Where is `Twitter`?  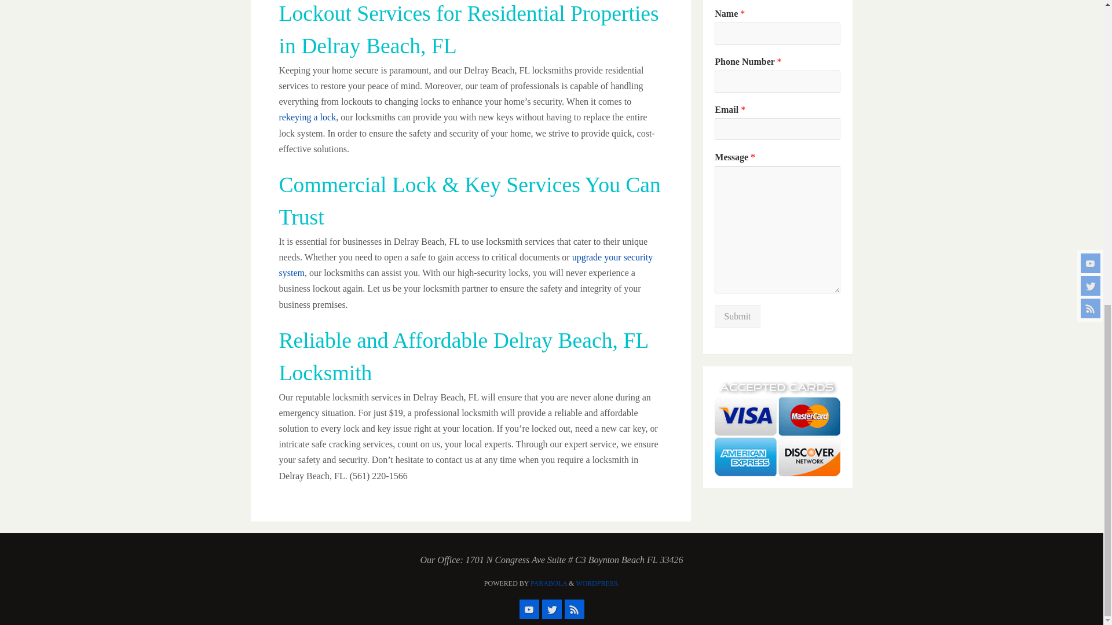 Twitter is located at coordinates (551, 609).